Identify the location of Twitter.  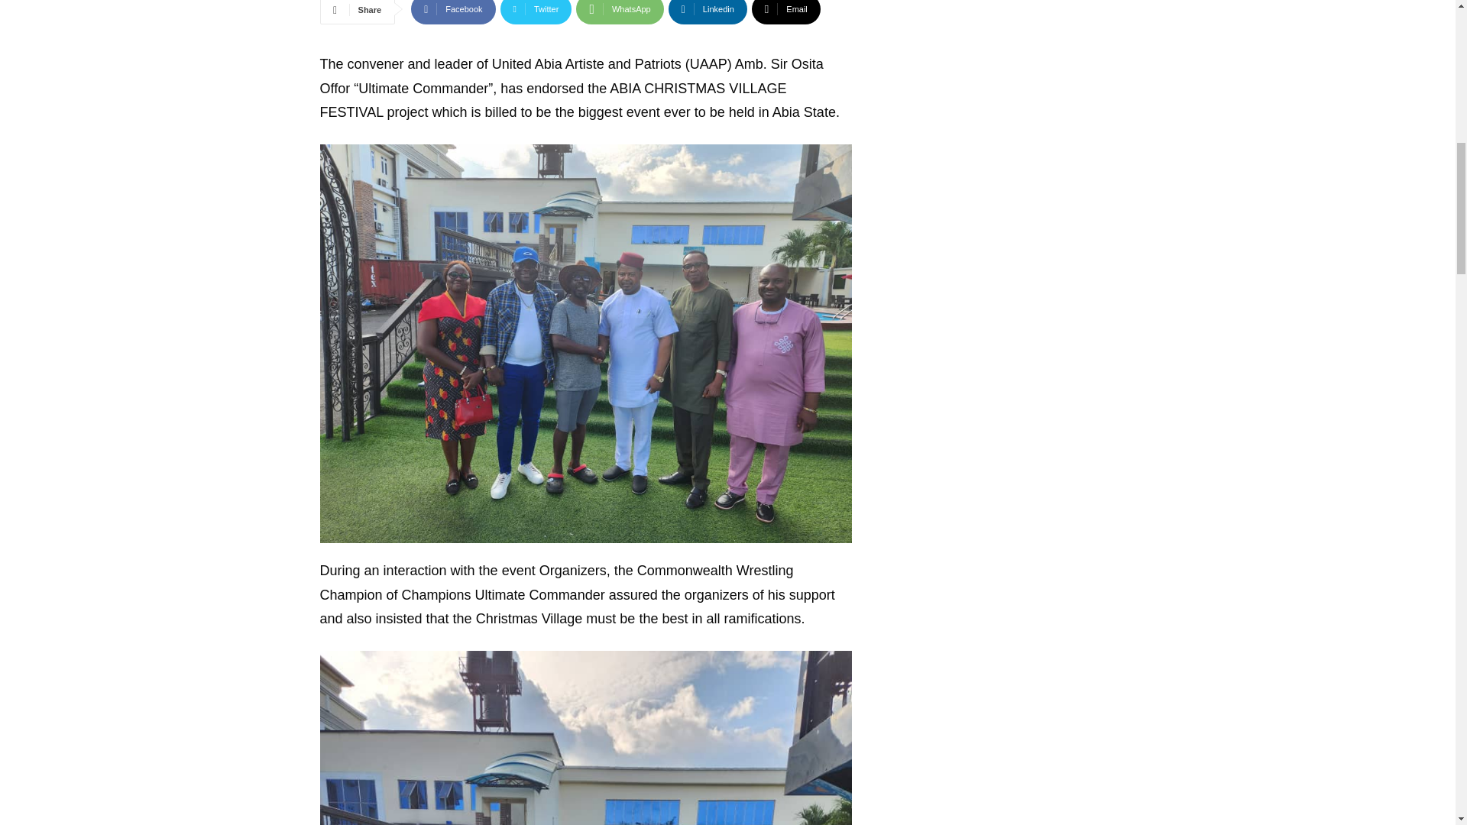
(536, 12).